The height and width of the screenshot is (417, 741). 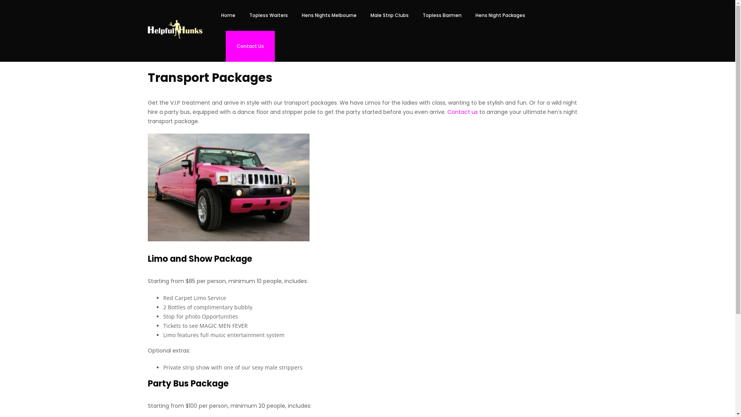 What do you see at coordinates (462, 112) in the screenshot?
I see `Contact us` at bounding box center [462, 112].